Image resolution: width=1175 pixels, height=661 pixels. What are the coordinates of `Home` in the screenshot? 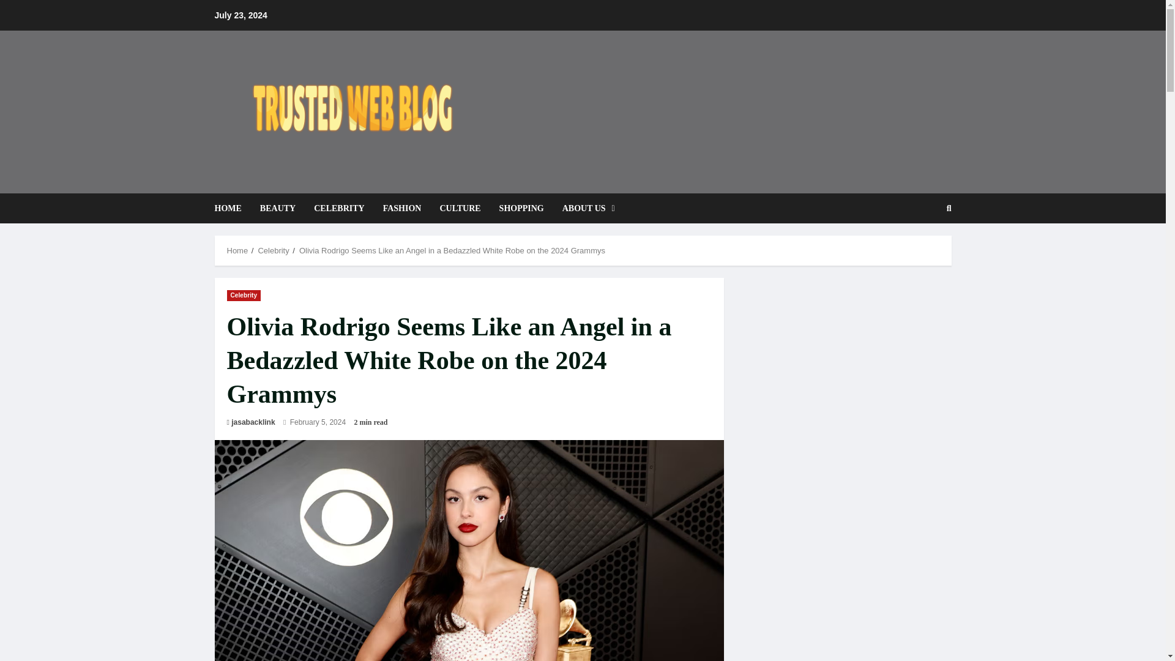 It's located at (237, 250).